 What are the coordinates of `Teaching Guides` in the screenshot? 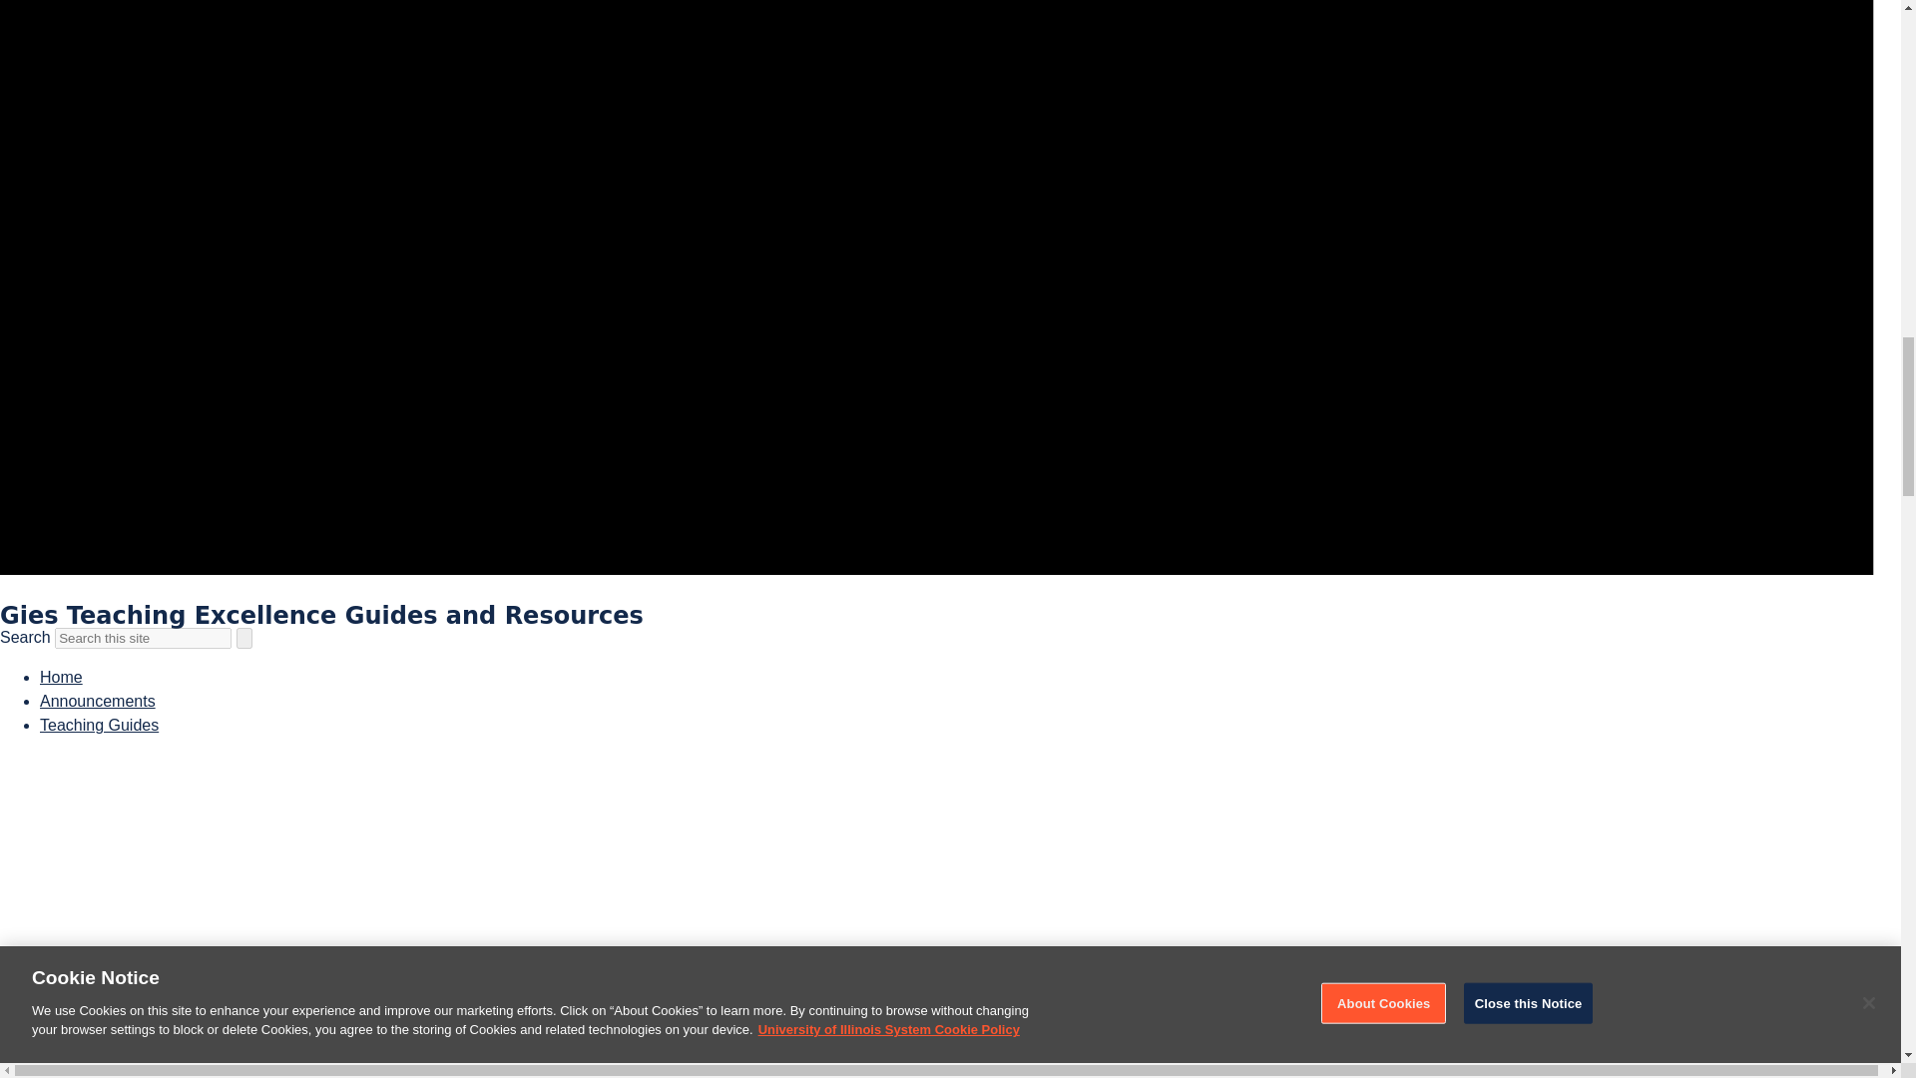 It's located at (100, 725).